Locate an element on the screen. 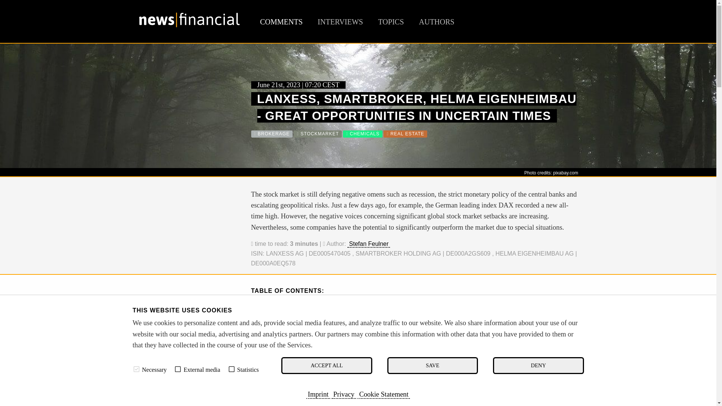 This screenshot has height=406, width=722. INTERVIEWS is located at coordinates (340, 22).